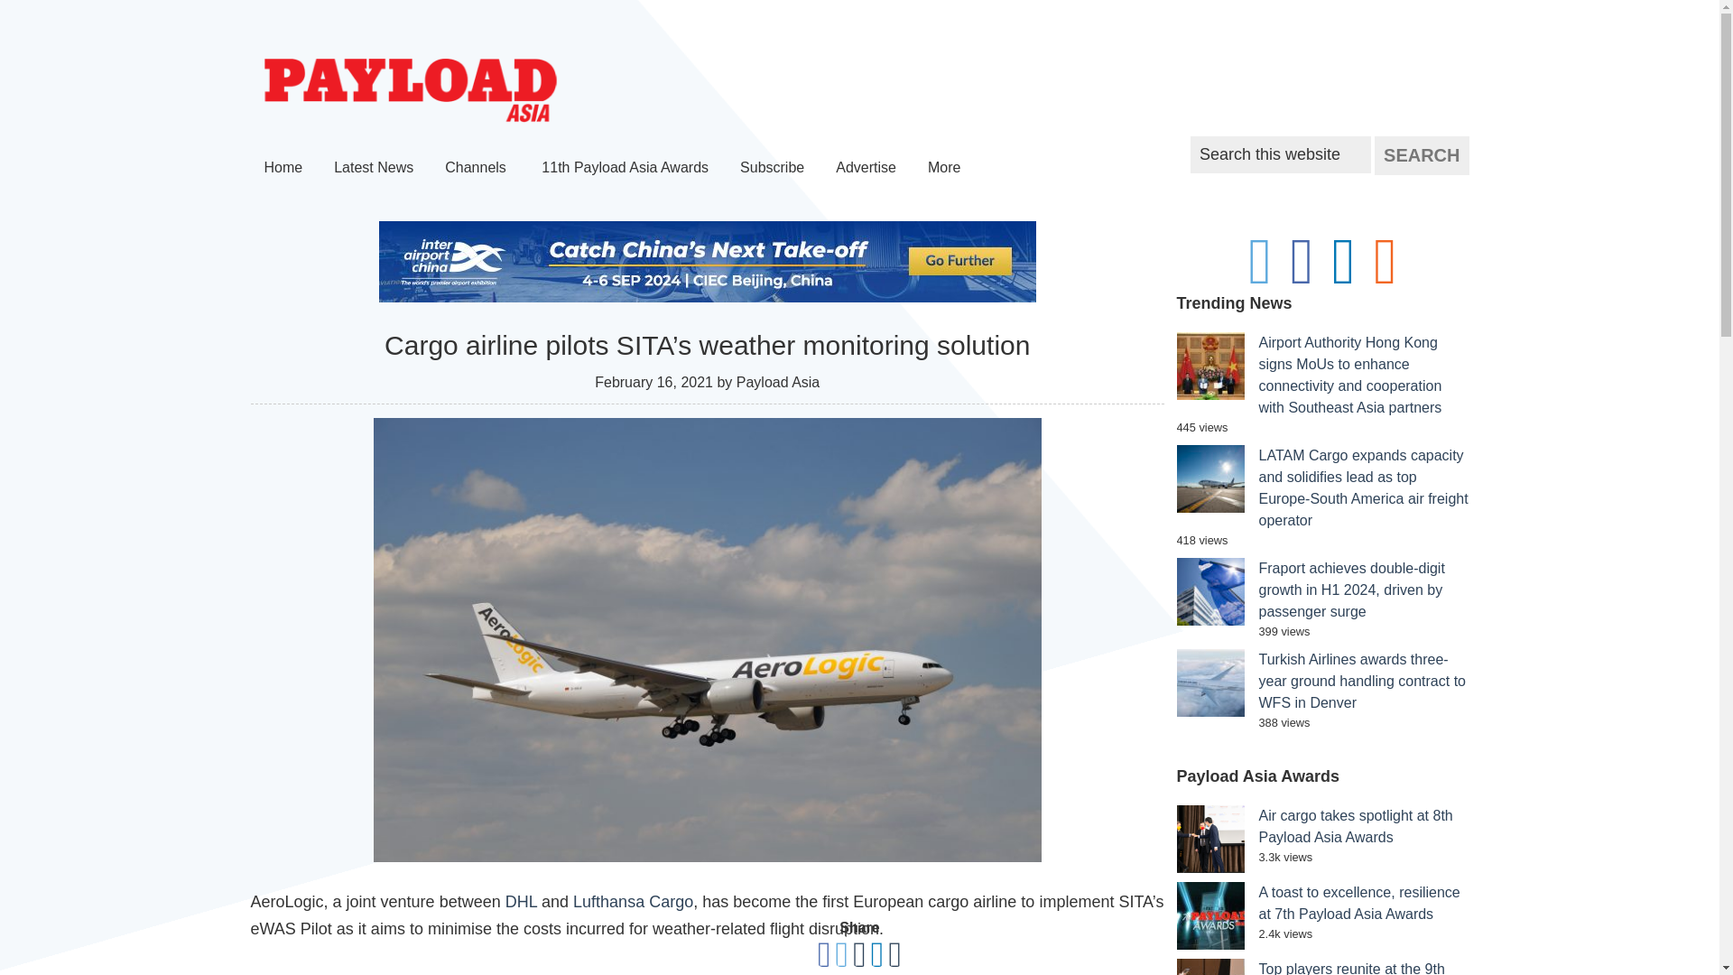 The width and height of the screenshot is (1733, 975). Describe the element at coordinates (410, 90) in the screenshot. I see `Payload Asia` at that location.